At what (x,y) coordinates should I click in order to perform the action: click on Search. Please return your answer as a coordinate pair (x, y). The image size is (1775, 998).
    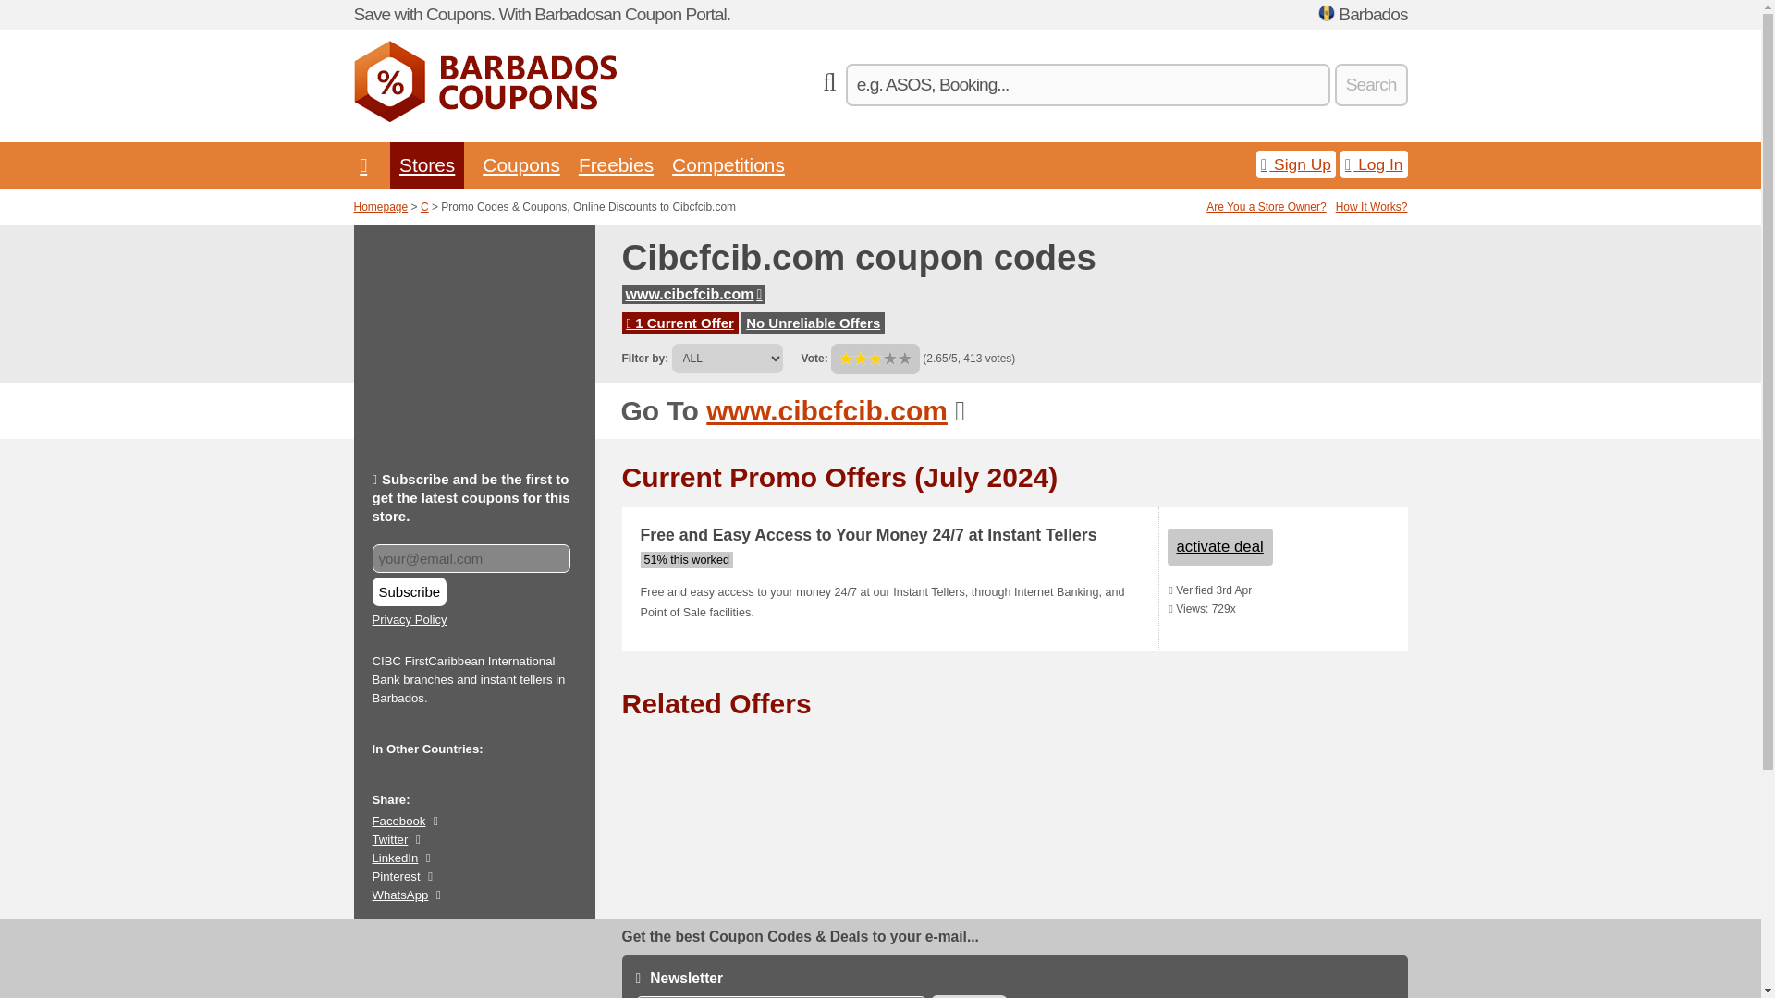
    Looking at the image, I should click on (1370, 85).